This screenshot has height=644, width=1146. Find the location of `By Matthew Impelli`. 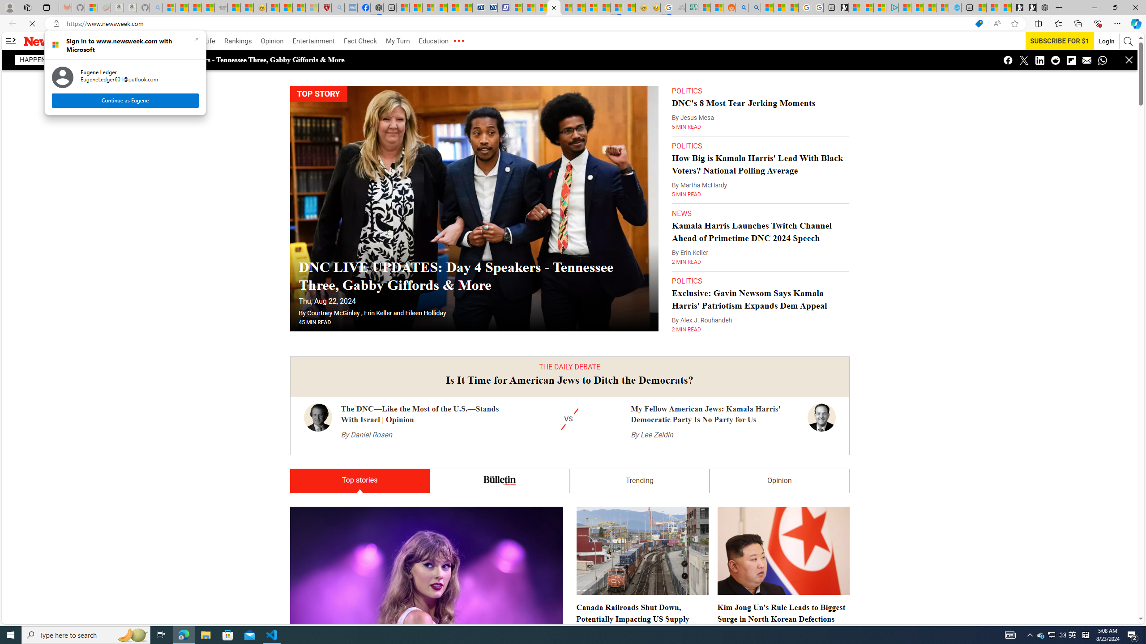

By Matthew Impelli is located at coordinates (398, 41).